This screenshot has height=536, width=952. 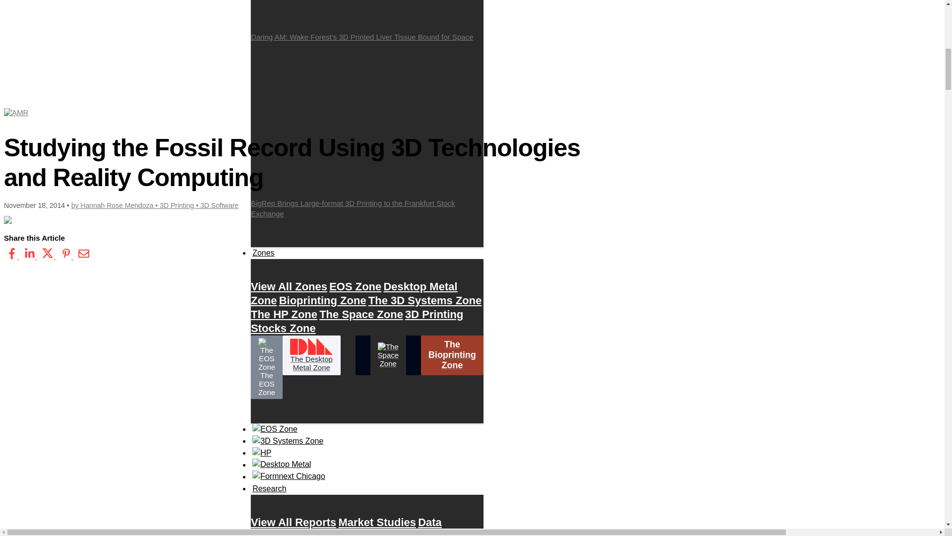 What do you see at coordinates (289, 286) in the screenshot?
I see `View All Zones` at bounding box center [289, 286].